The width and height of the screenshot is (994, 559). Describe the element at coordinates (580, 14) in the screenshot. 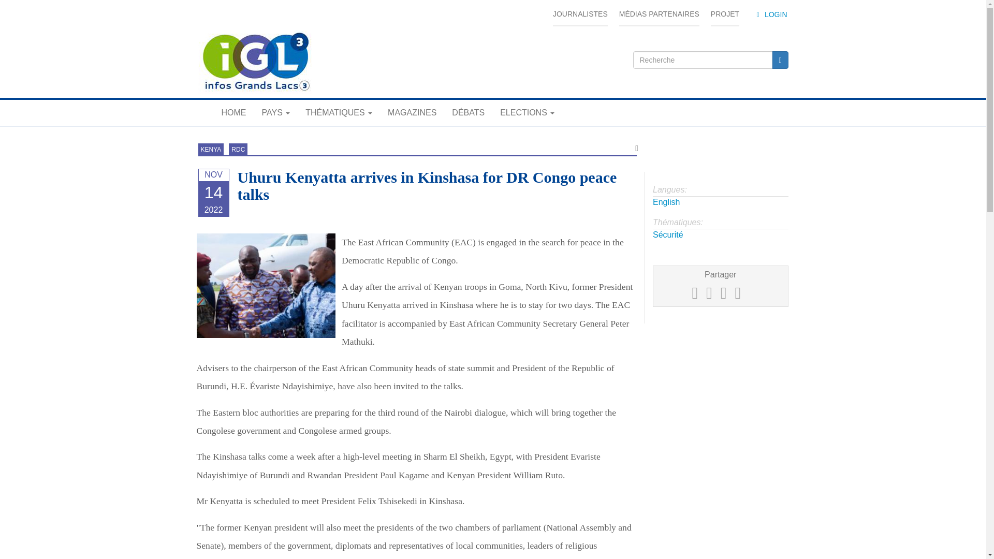

I see `JOURNALISTES` at that location.